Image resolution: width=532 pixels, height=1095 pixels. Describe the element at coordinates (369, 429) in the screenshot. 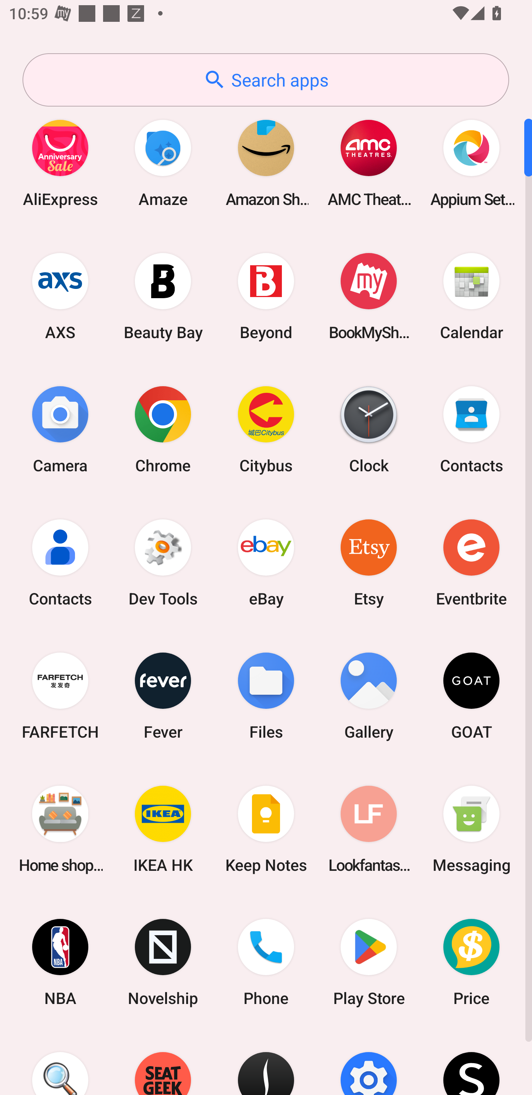

I see `Clock` at that location.